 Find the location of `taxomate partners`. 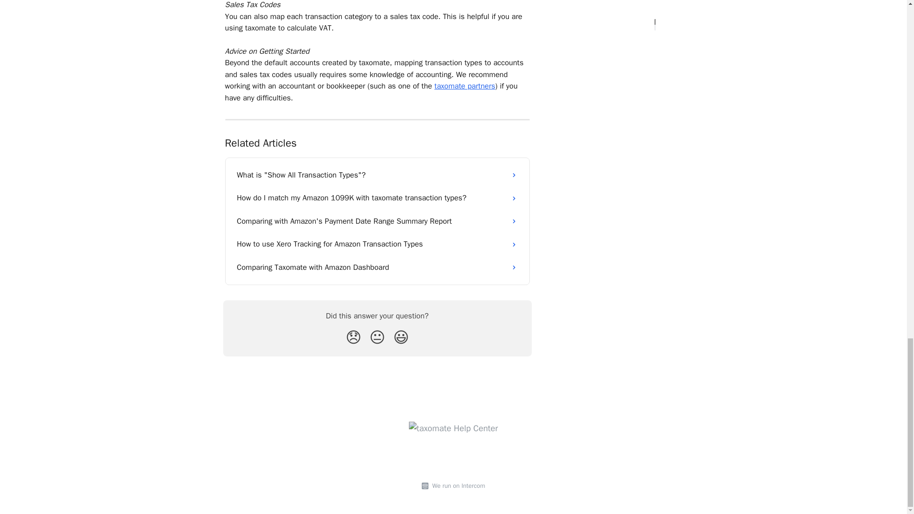

taxomate partners is located at coordinates (465, 86).